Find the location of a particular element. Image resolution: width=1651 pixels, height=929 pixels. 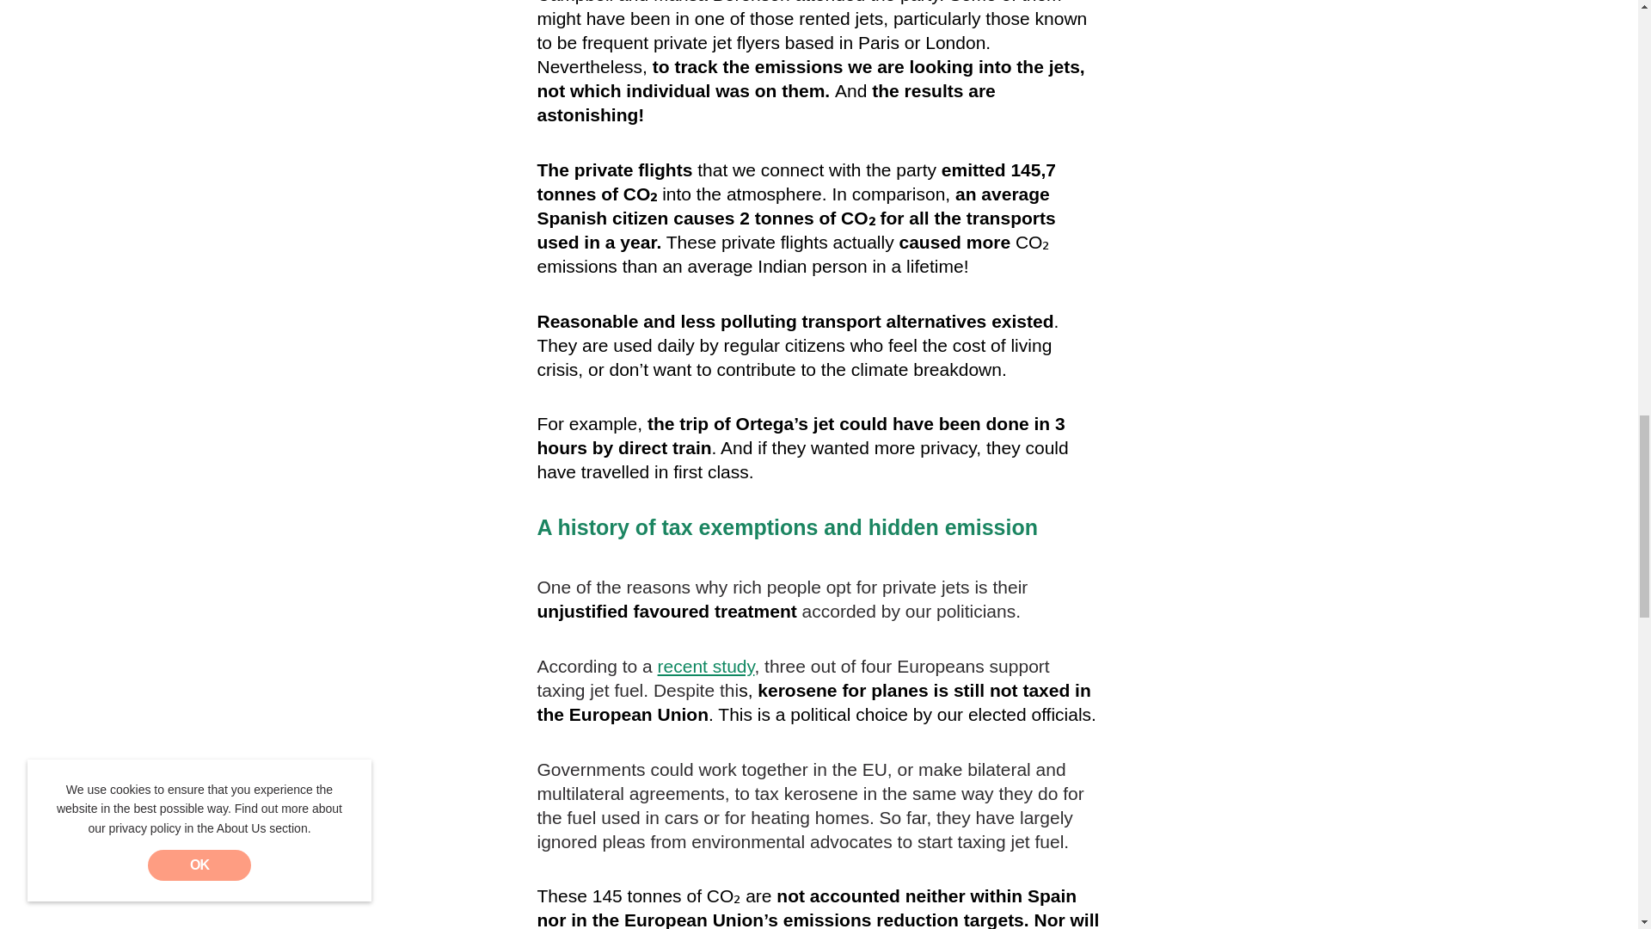

recent study is located at coordinates (705, 666).